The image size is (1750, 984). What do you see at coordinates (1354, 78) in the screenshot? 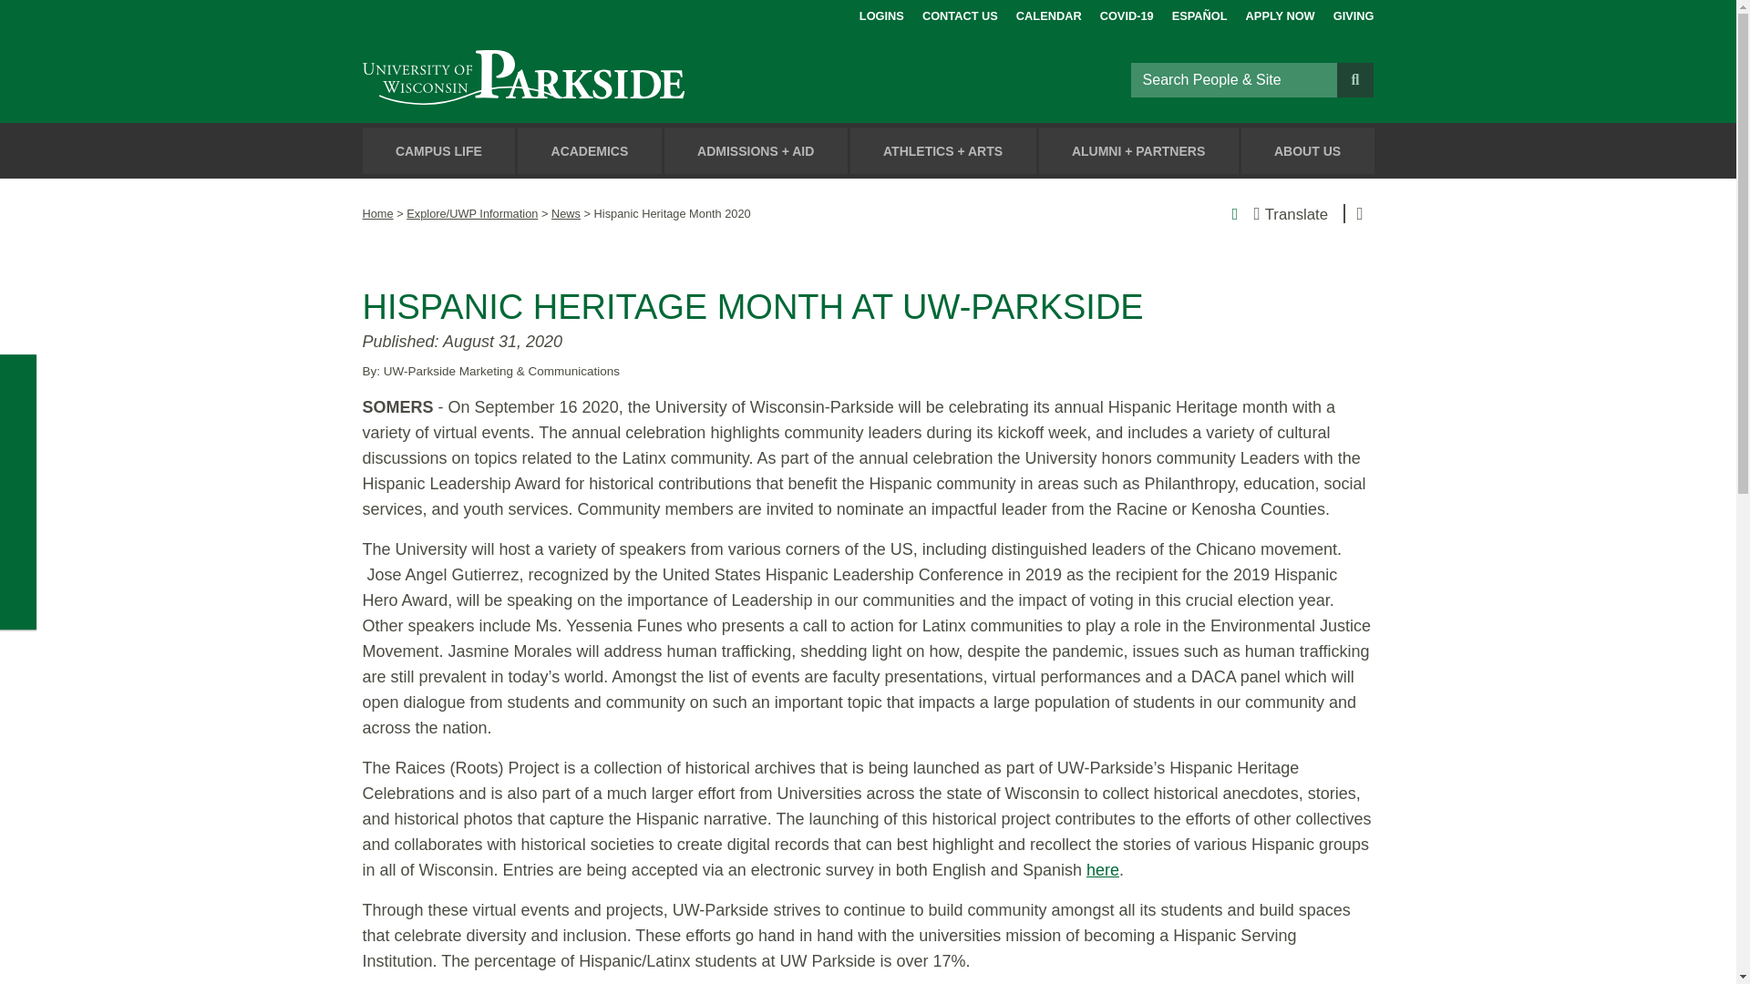
I see `Submit` at bounding box center [1354, 78].